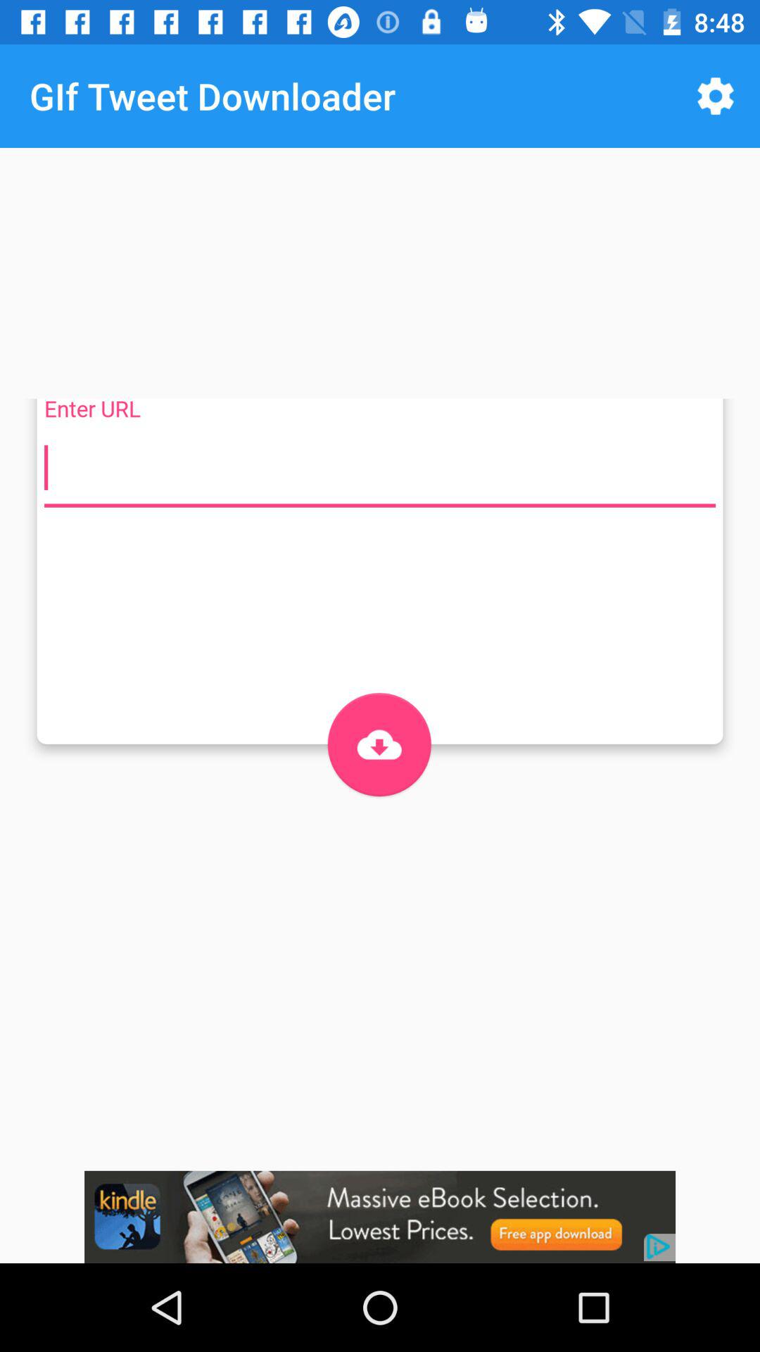 The height and width of the screenshot is (1352, 760). What do you see at coordinates (379, 744) in the screenshot?
I see `download option` at bounding box center [379, 744].